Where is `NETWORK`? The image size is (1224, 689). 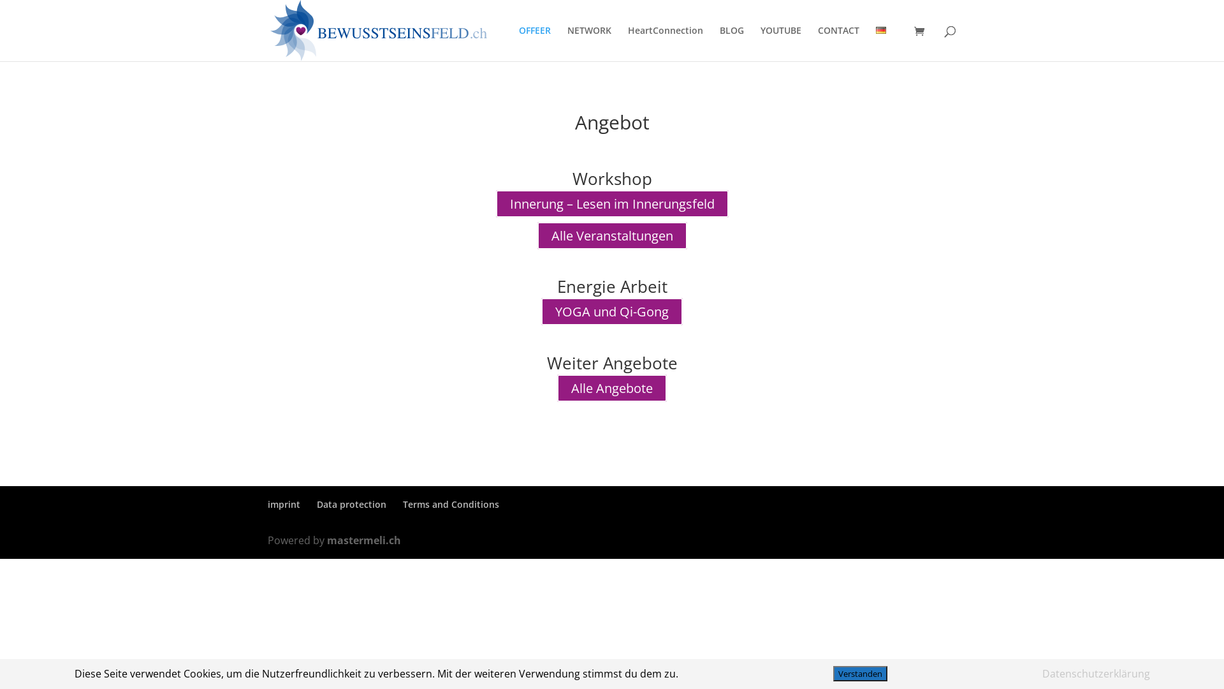
NETWORK is located at coordinates (589, 43).